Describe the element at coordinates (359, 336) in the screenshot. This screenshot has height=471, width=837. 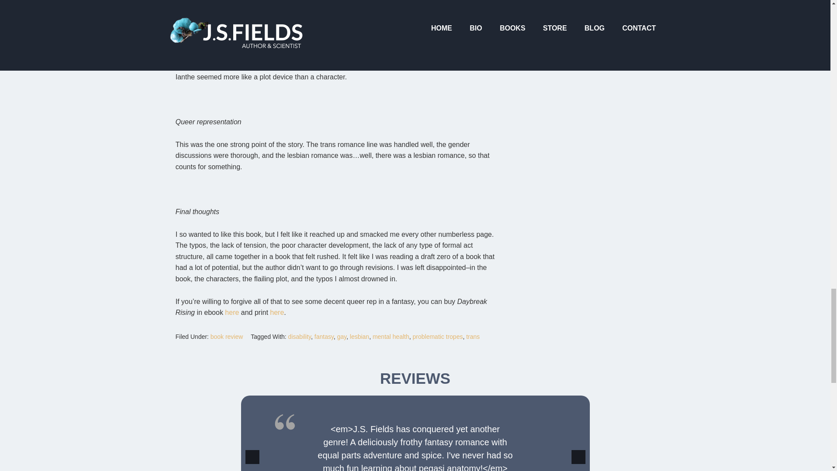
I see `lesbian` at that location.